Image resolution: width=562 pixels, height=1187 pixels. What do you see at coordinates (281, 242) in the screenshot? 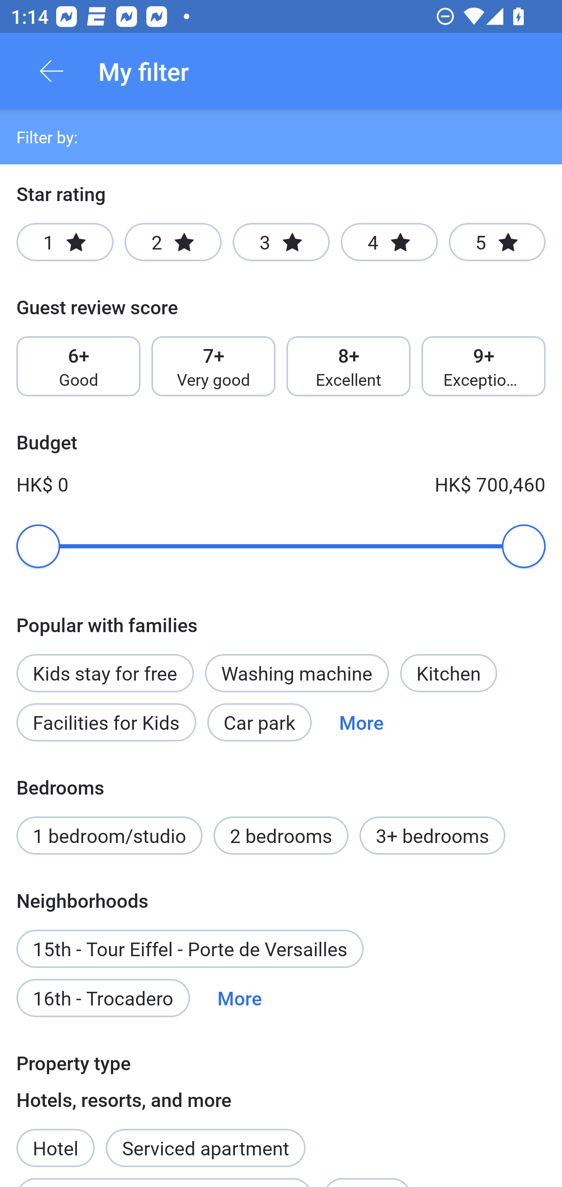
I see `3` at bounding box center [281, 242].